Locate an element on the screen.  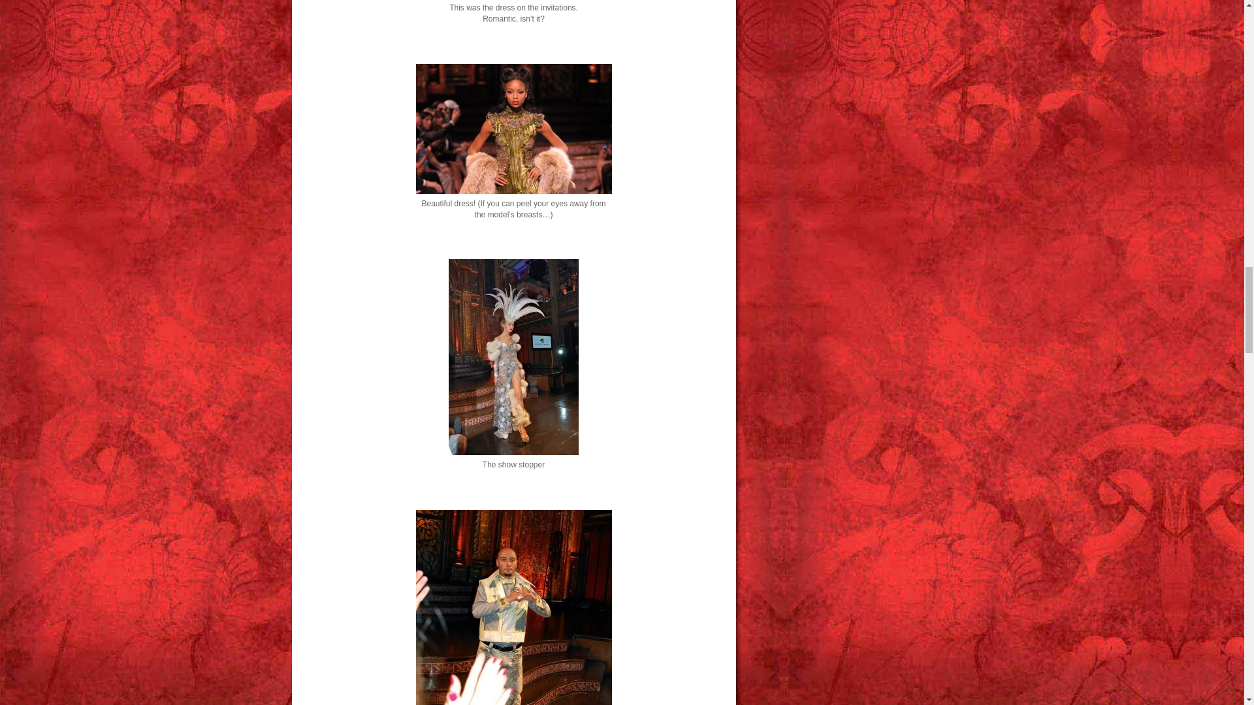
Green Dress is located at coordinates (513, 129).